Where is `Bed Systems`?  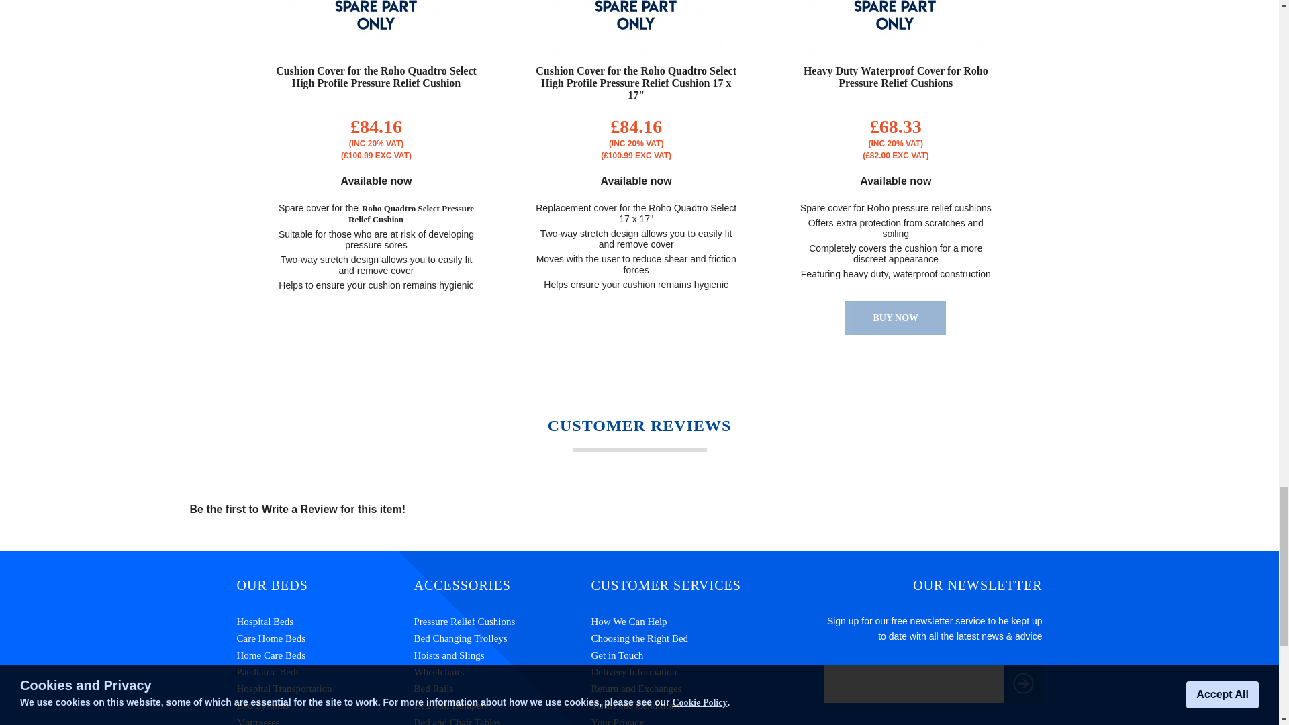
Bed Systems is located at coordinates (325, 705).